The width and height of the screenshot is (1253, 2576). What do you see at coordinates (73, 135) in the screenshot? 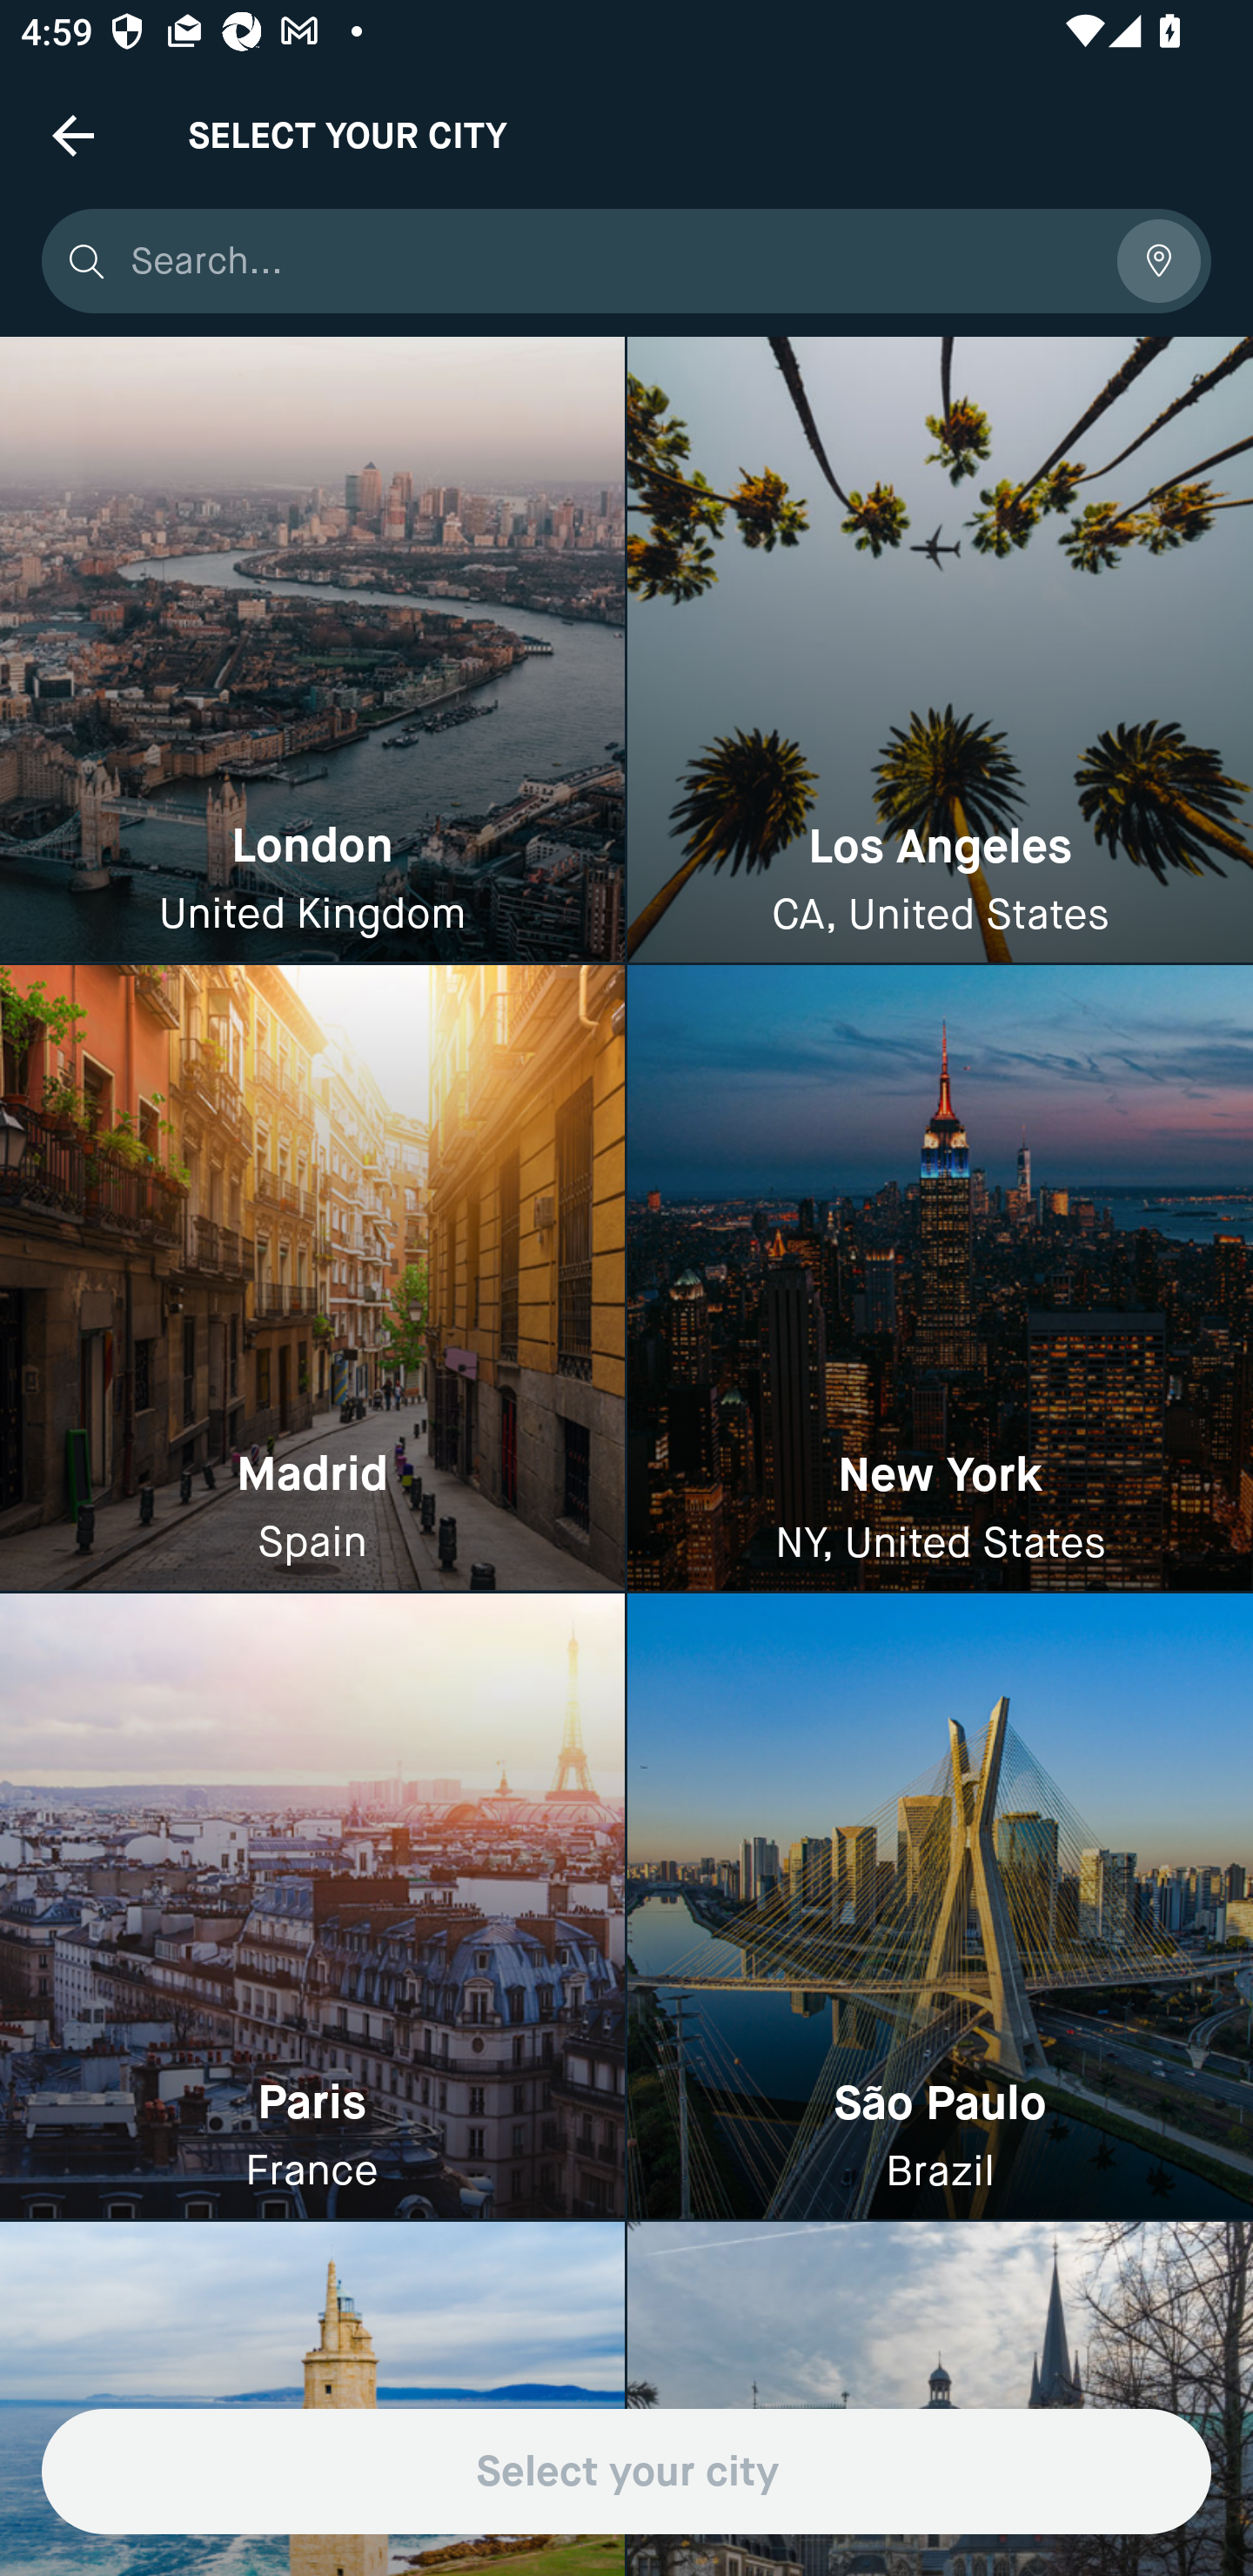
I see `Navigate up` at bounding box center [73, 135].